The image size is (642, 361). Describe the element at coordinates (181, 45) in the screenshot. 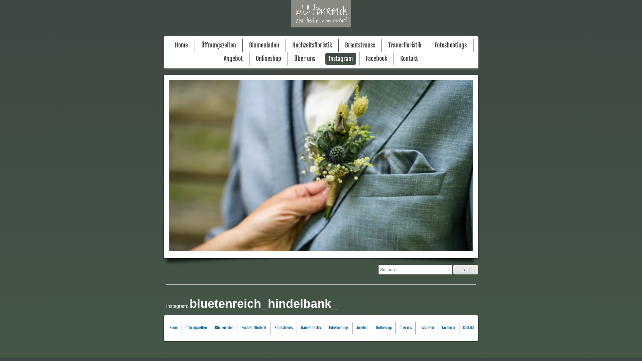

I see `Home` at that location.